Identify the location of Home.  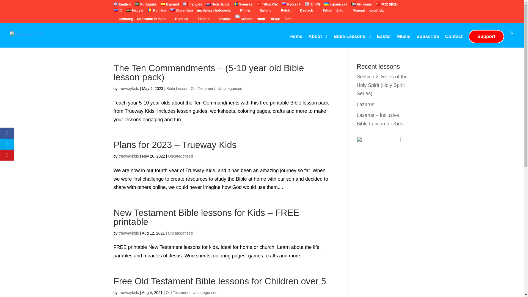
(296, 41).